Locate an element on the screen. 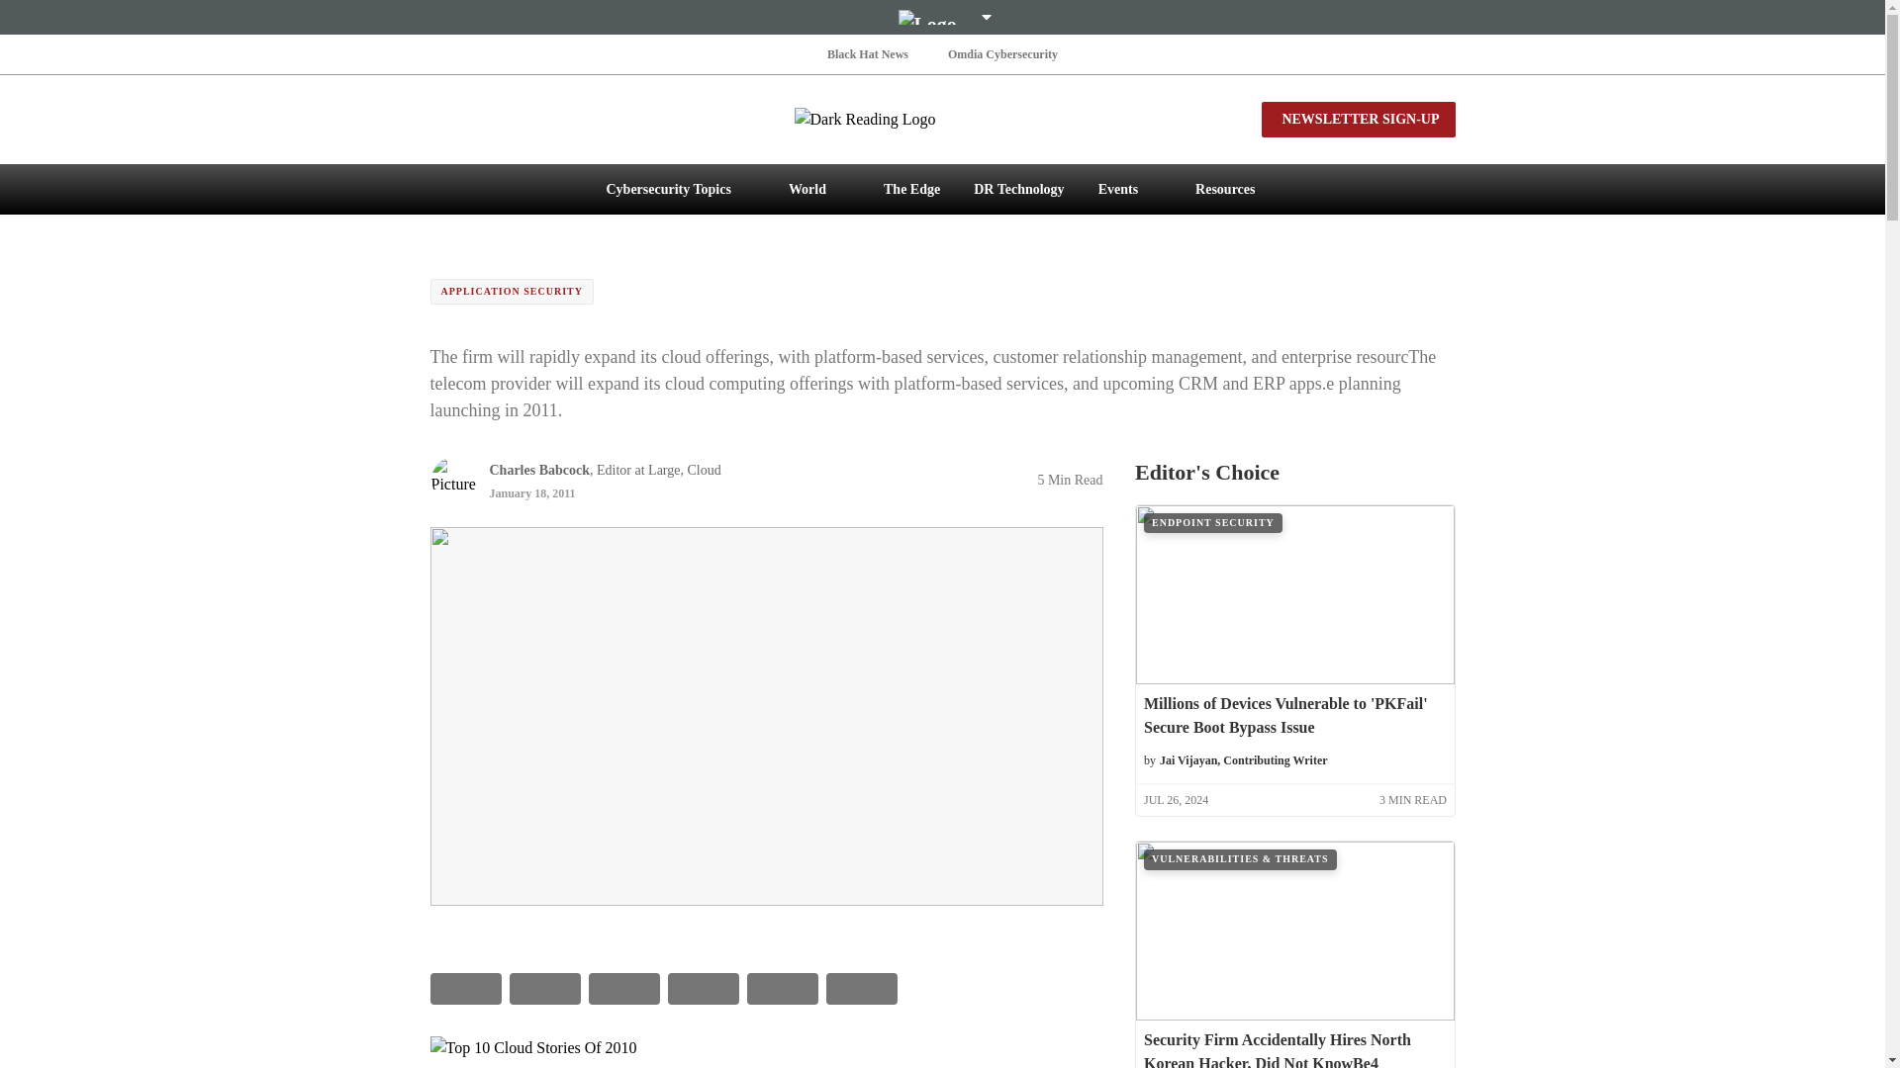 This screenshot has height=1068, width=1900. Dark Reading Logo is located at coordinates (942, 119).